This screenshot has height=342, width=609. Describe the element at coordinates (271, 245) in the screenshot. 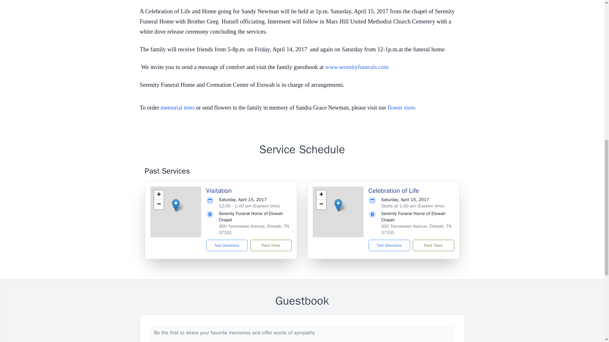

I see `Plant Trees` at that location.